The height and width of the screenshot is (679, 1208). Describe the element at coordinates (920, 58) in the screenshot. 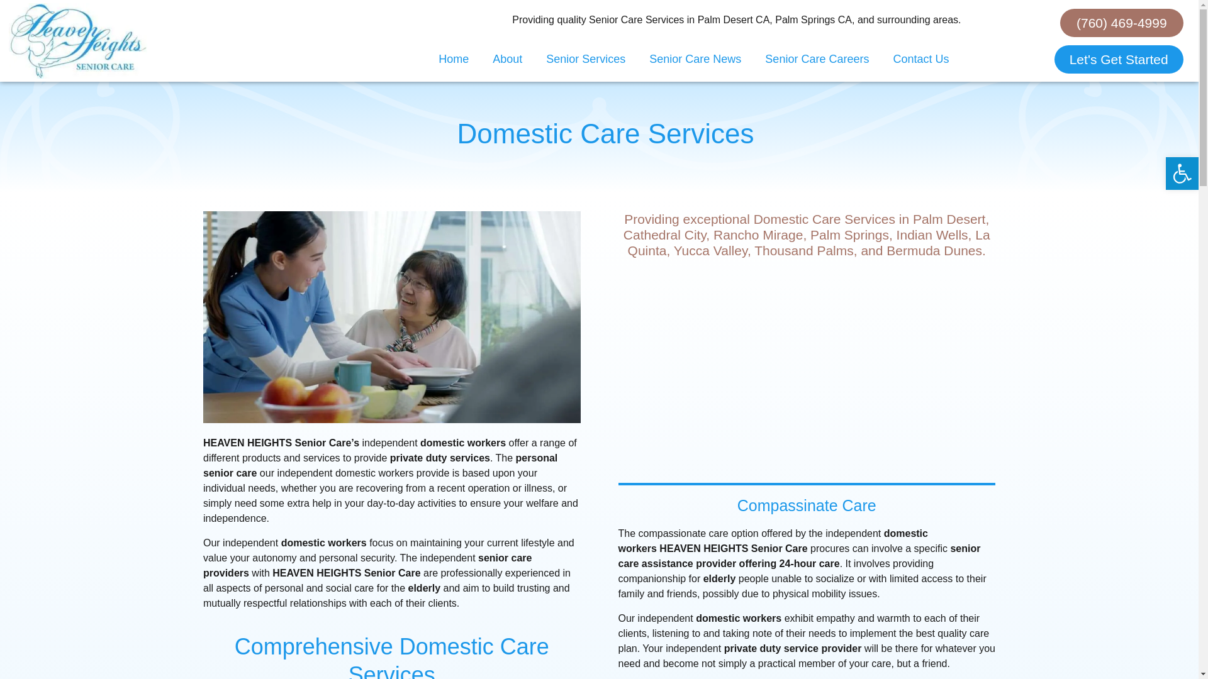

I see `Contact Us` at that location.